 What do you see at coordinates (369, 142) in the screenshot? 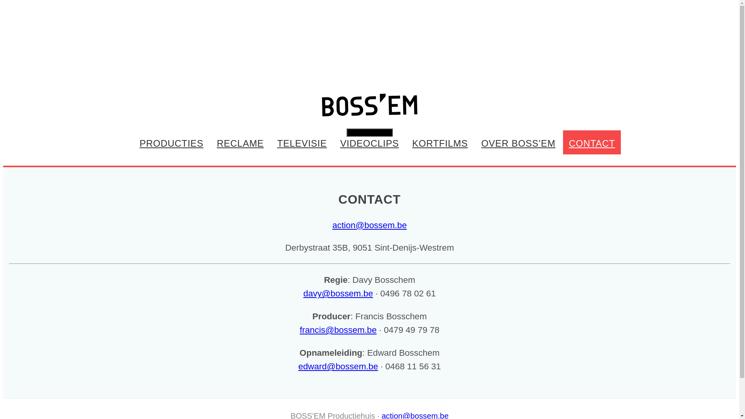
I see `VIDEOCLIPS` at bounding box center [369, 142].